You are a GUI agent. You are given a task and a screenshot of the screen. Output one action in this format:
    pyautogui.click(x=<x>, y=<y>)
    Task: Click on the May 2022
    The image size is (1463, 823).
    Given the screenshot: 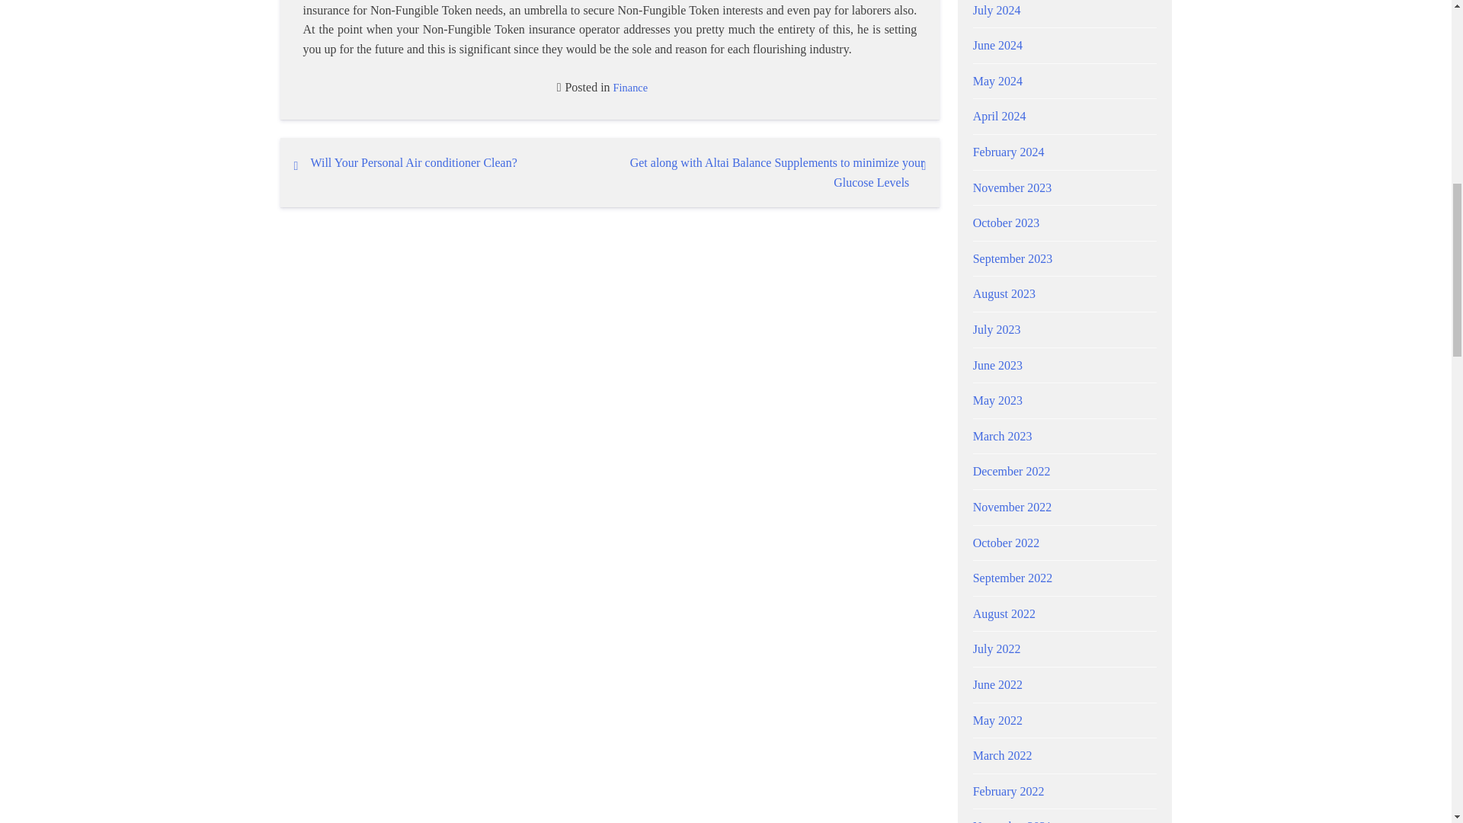 What is the action you would take?
    pyautogui.click(x=997, y=719)
    